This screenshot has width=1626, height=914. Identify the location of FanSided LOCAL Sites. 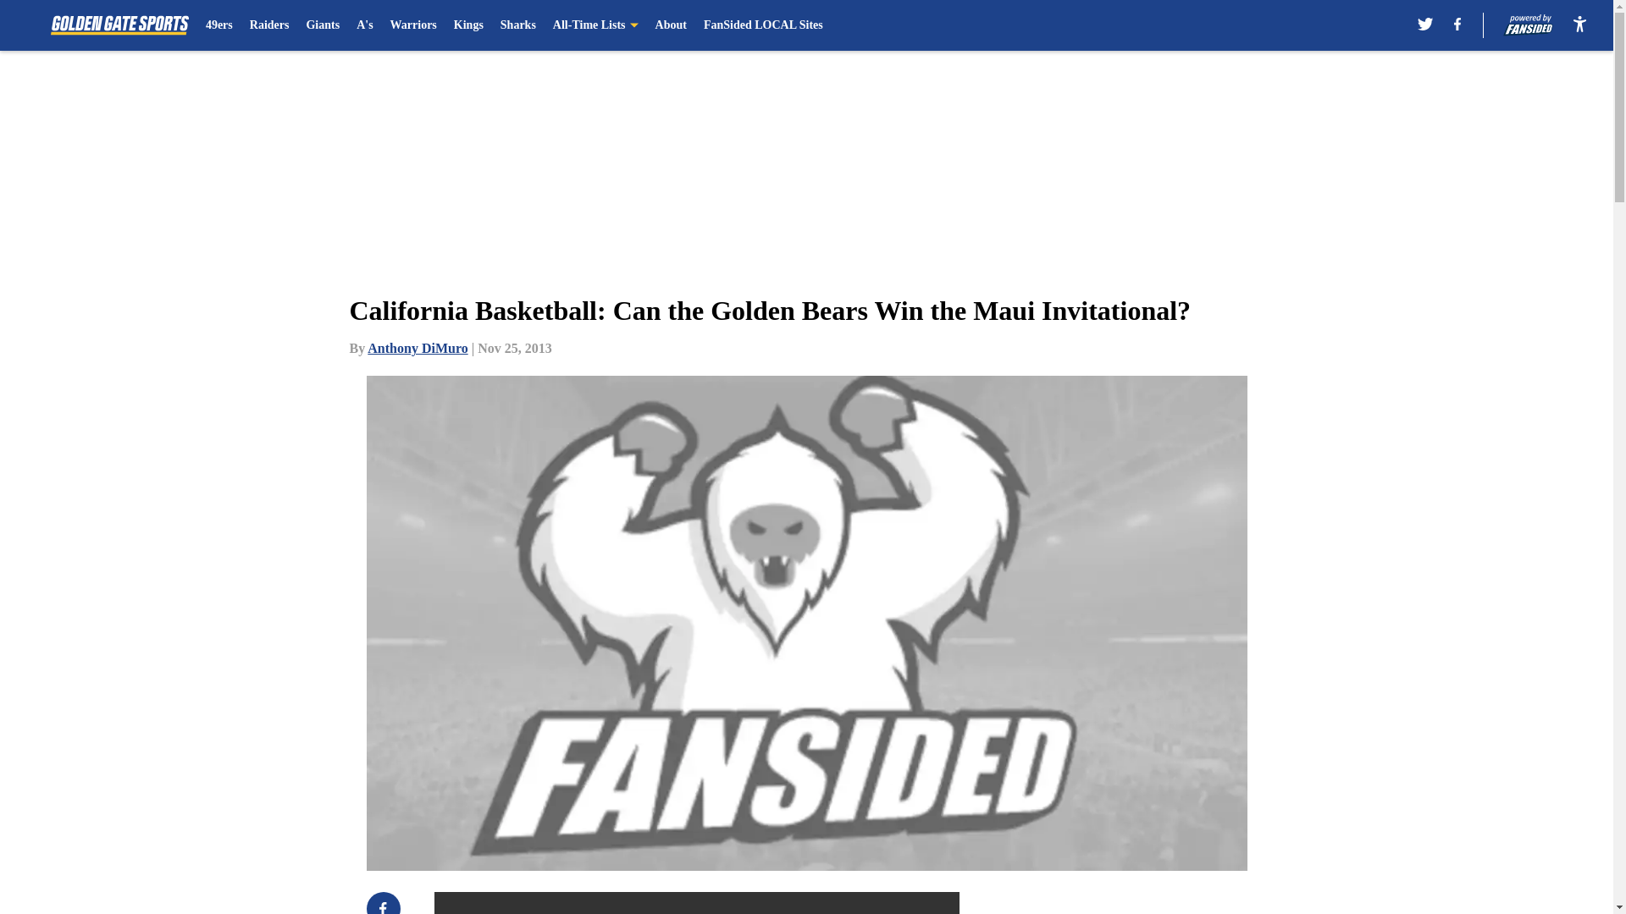
(763, 25).